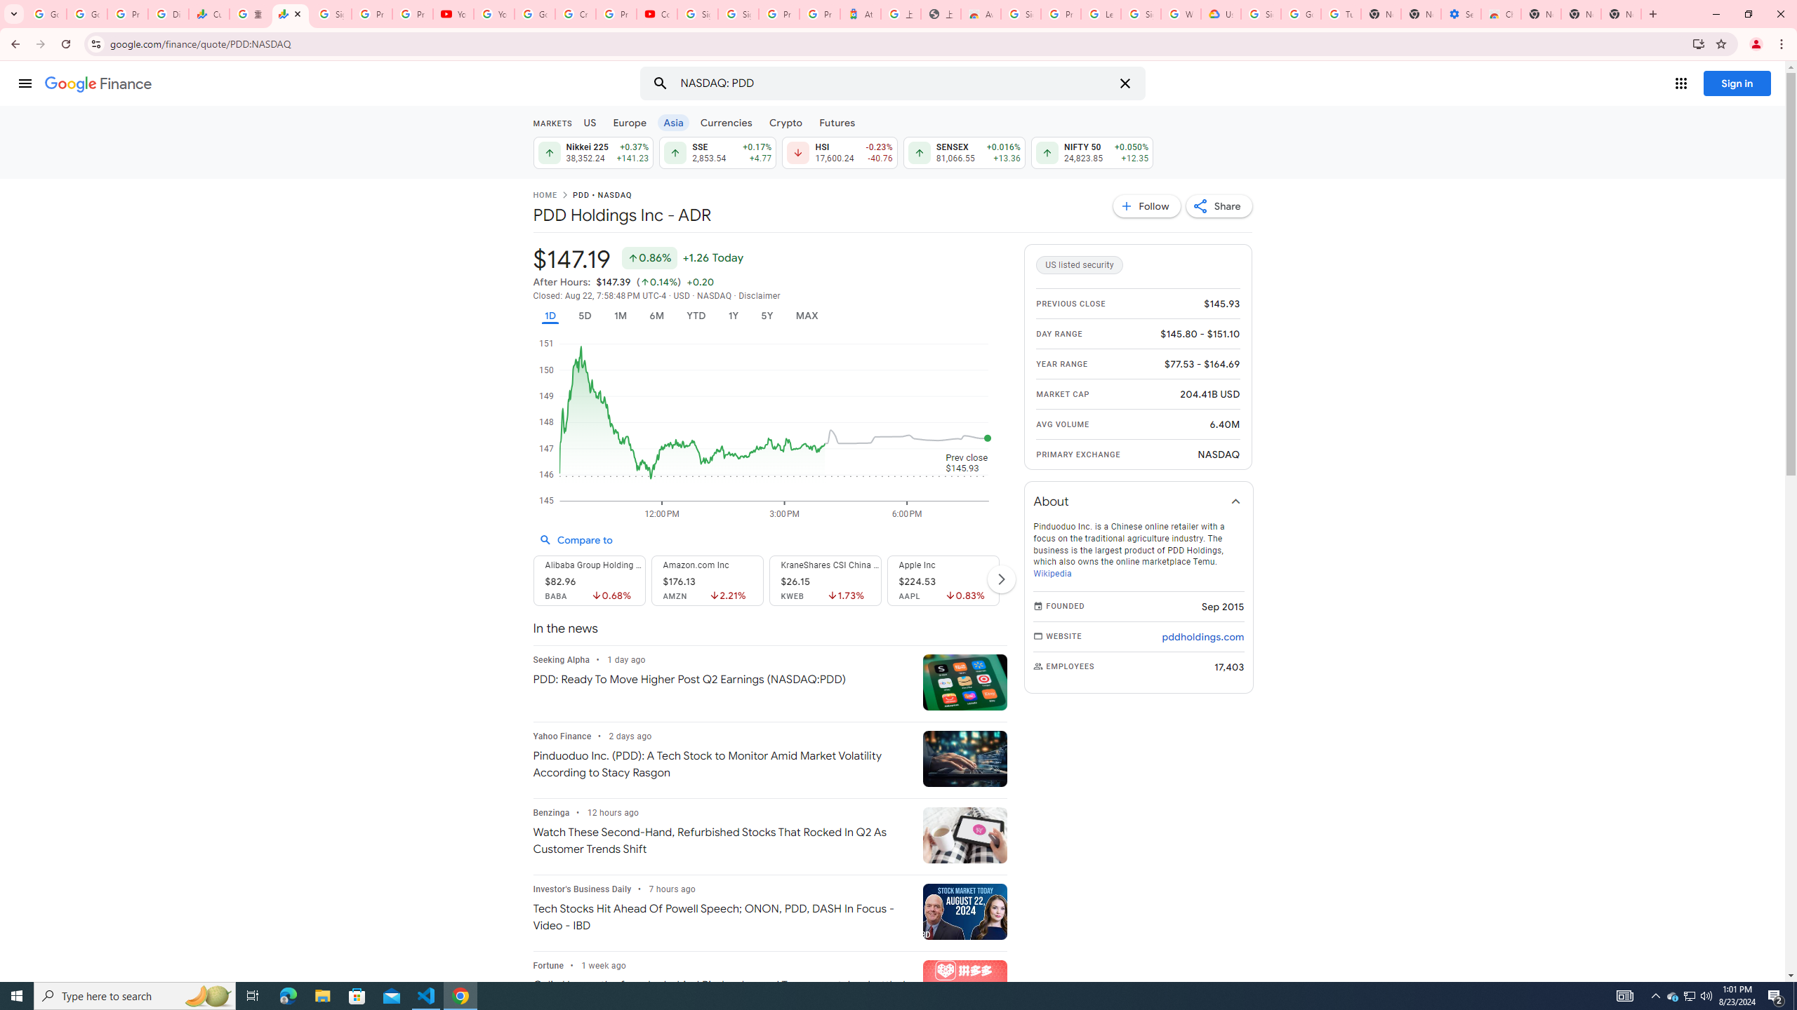 The width and height of the screenshot is (1797, 1010). What do you see at coordinates (453, 14) in the screenshot?
I see `YouTube` at bounding box center [453, 14].